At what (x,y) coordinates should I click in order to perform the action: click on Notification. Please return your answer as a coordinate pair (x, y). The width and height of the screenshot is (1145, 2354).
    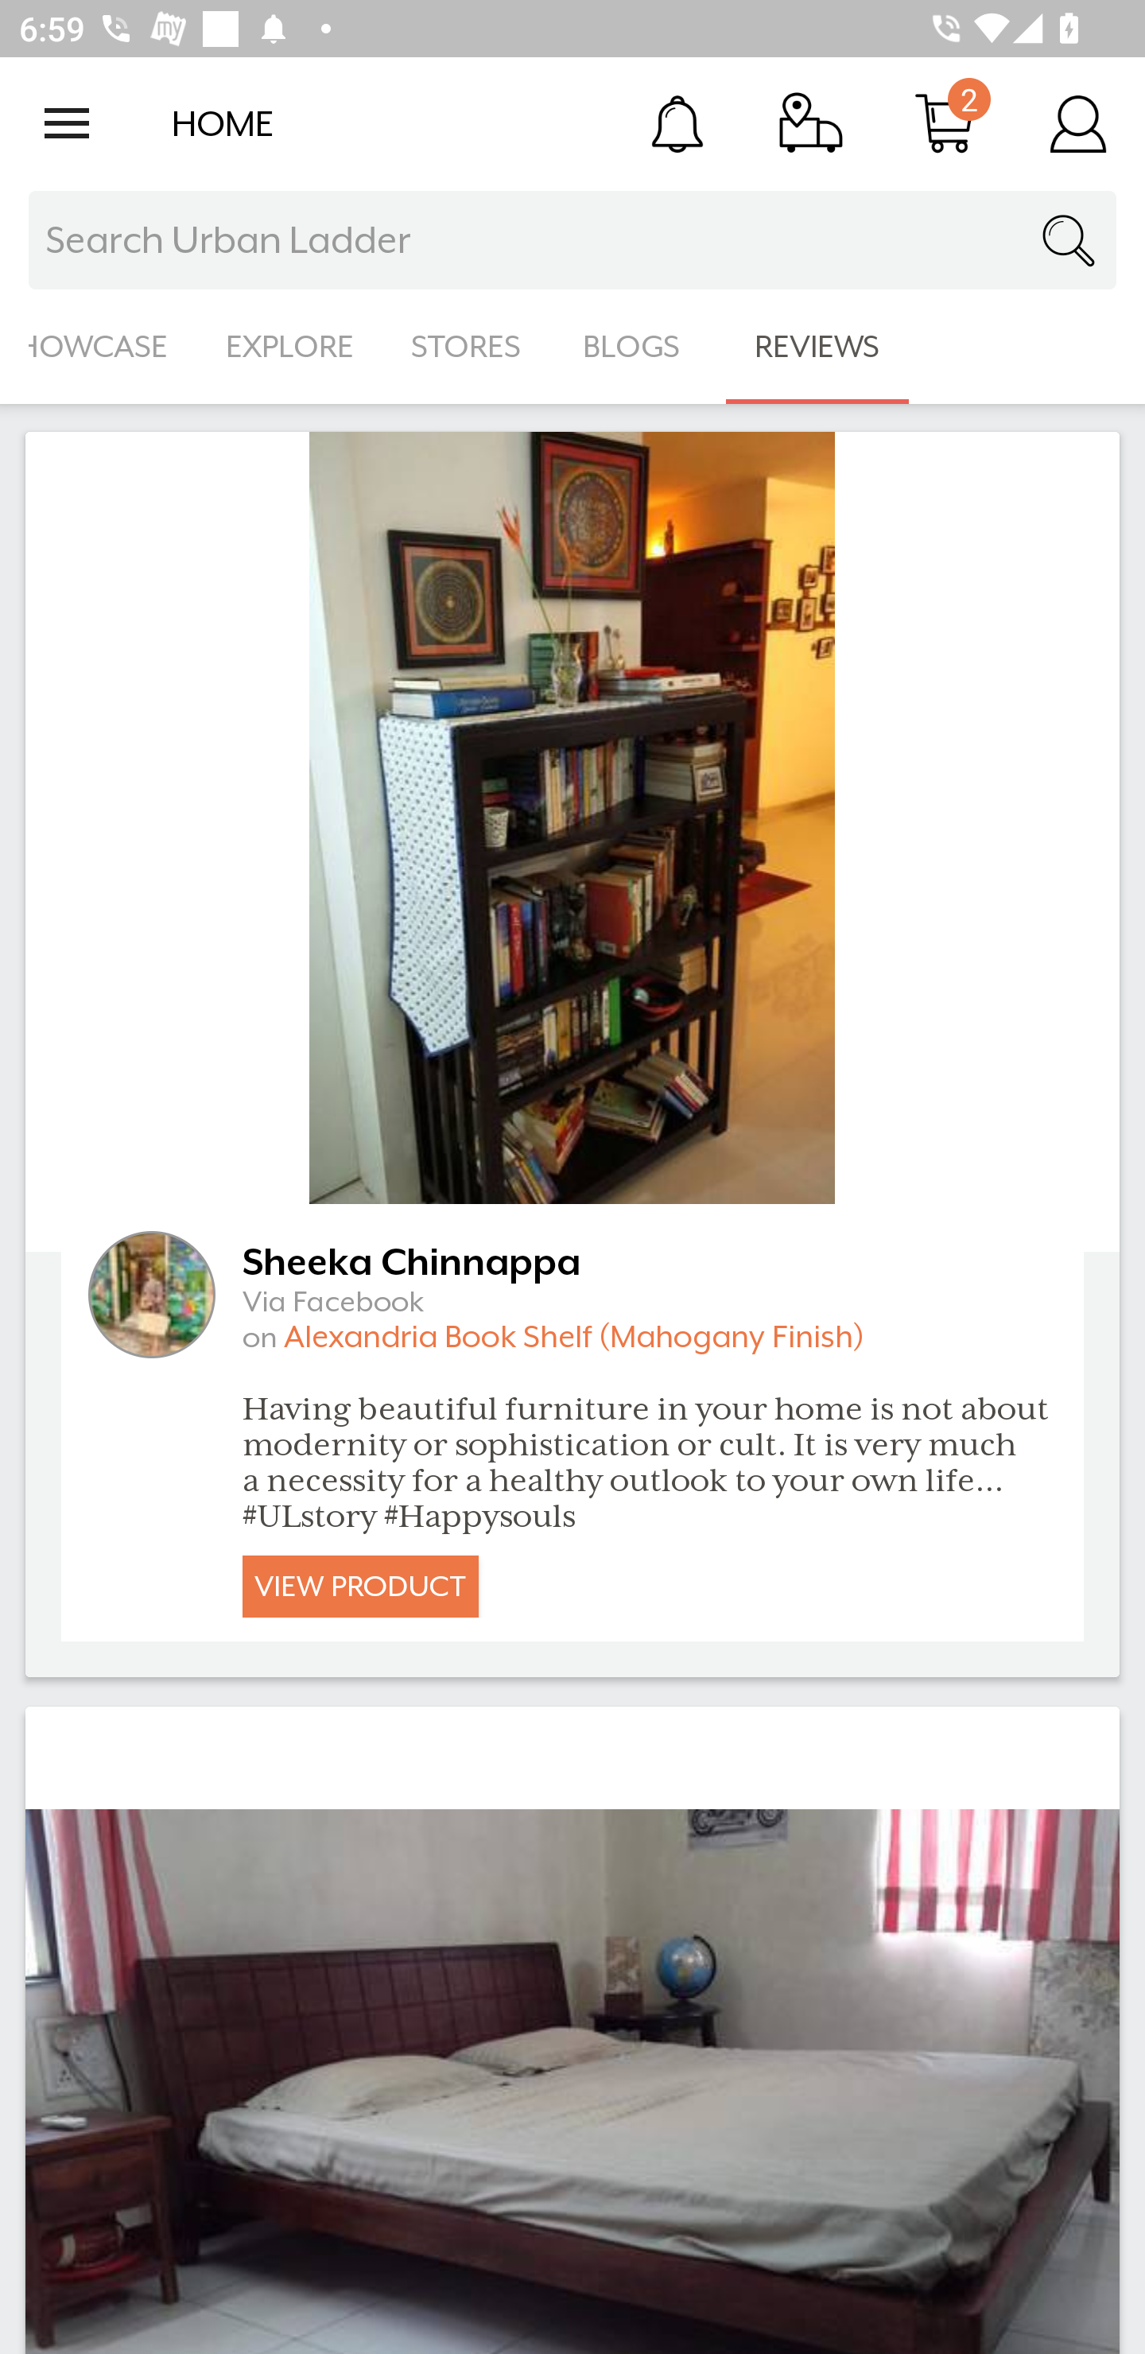
    Looking at the image, I should click on (677, 122).